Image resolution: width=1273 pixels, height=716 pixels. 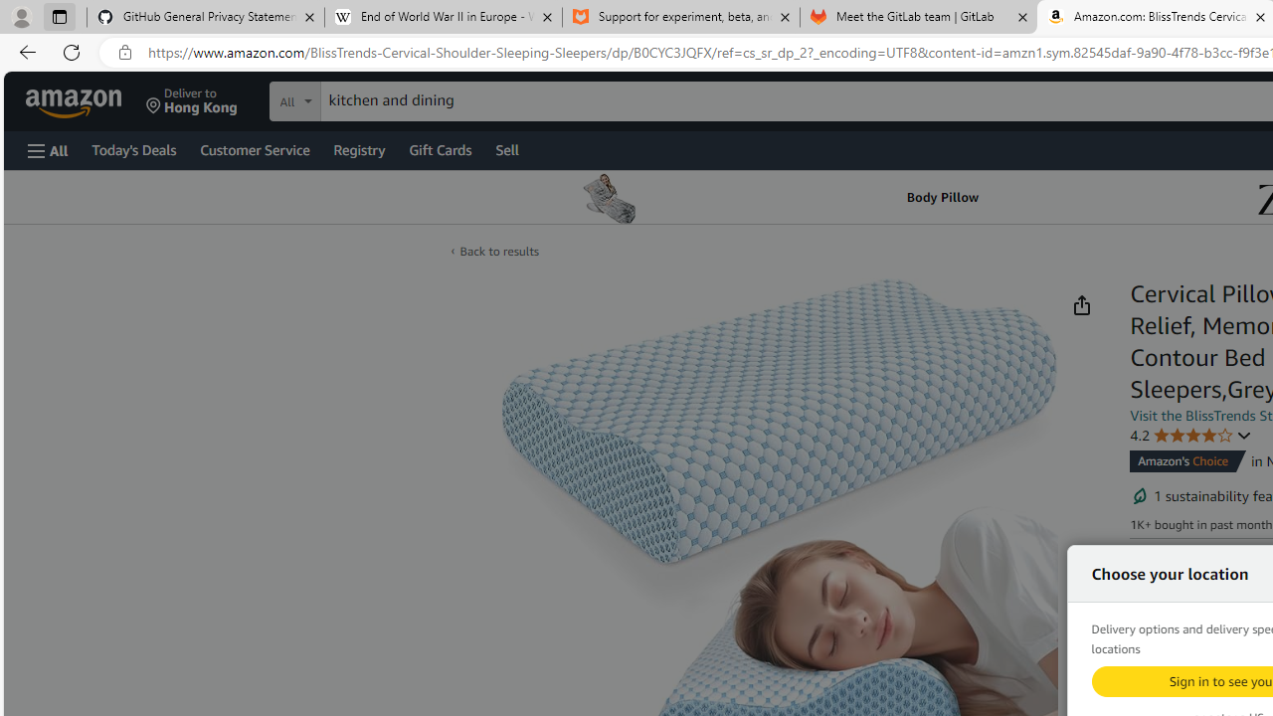 I want to click on Back to results, so click(x=499, y=251).